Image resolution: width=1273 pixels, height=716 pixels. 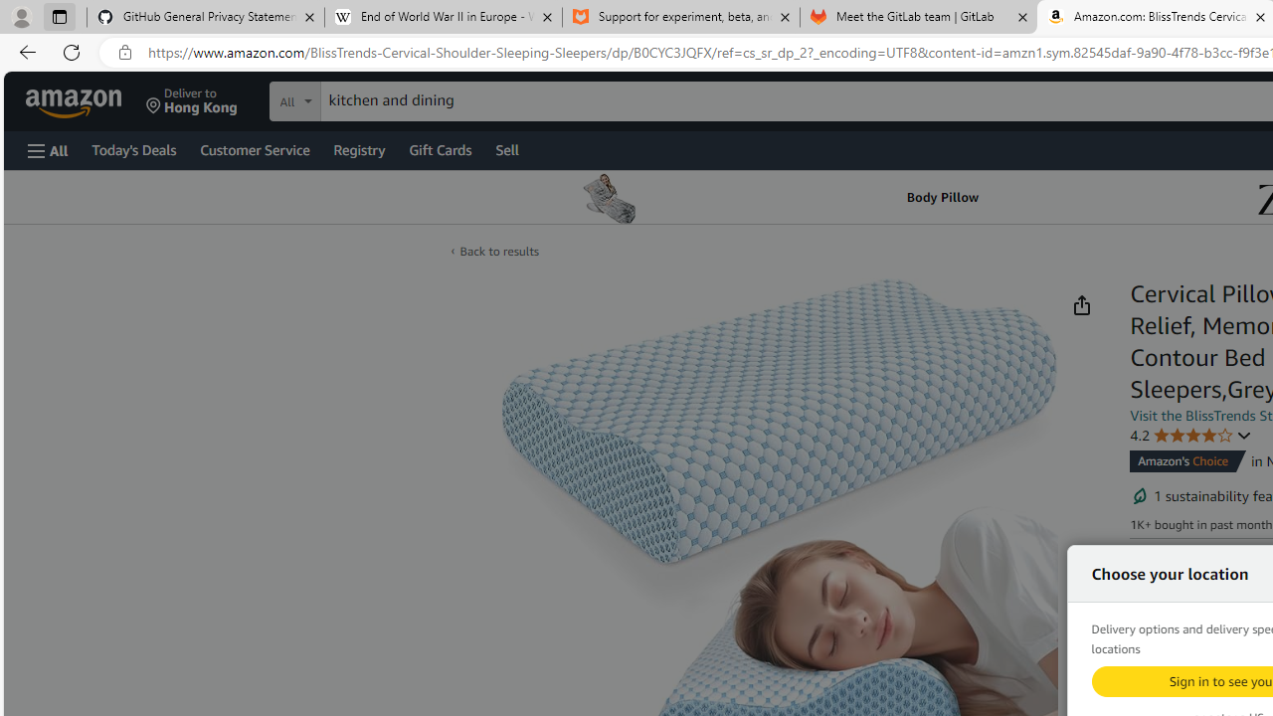 I want to click on Back to results, so click(x=499, y=251).